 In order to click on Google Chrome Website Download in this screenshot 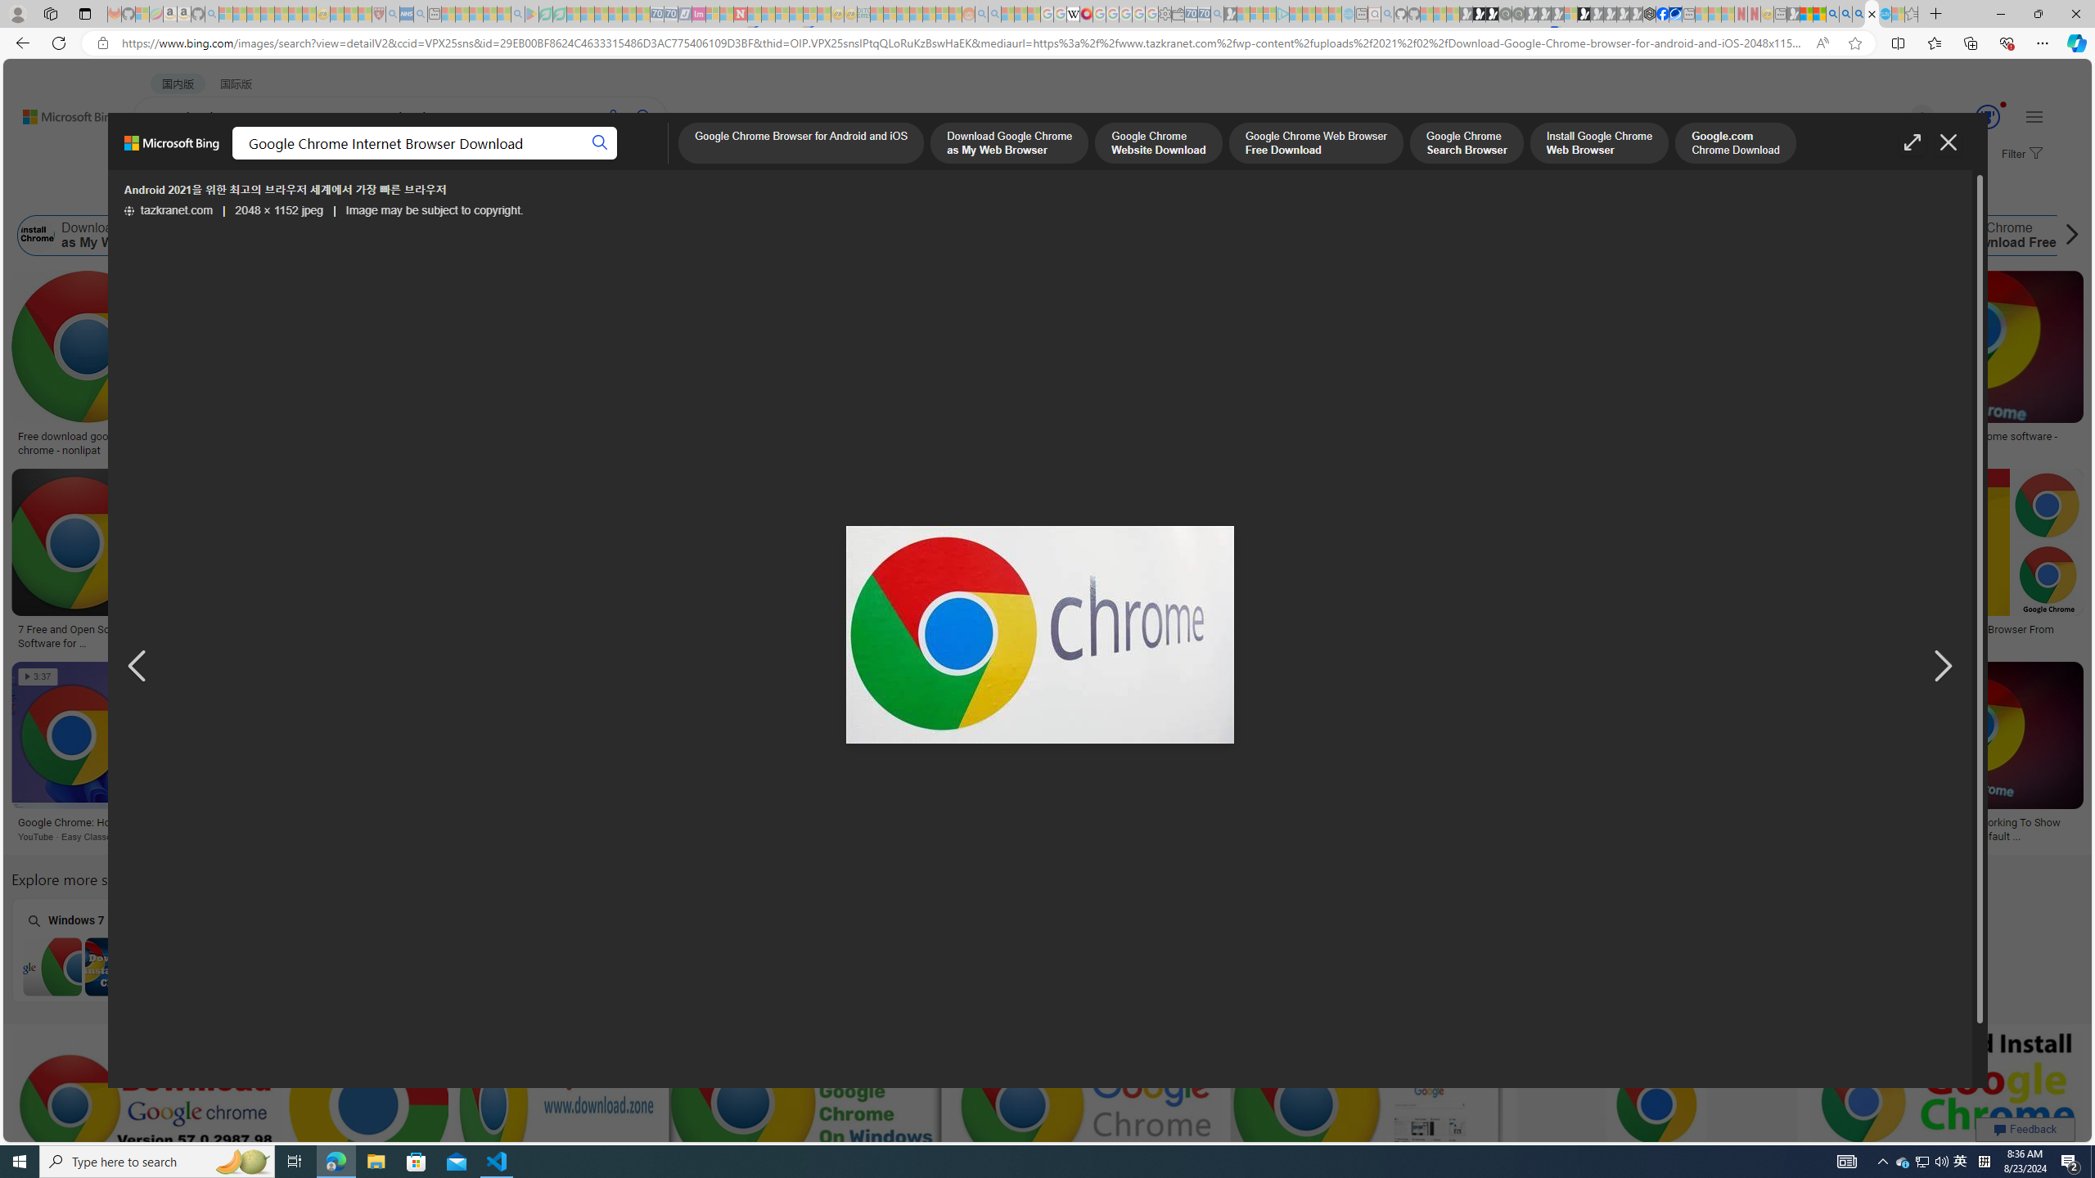, I will do `click(259, 236)`.